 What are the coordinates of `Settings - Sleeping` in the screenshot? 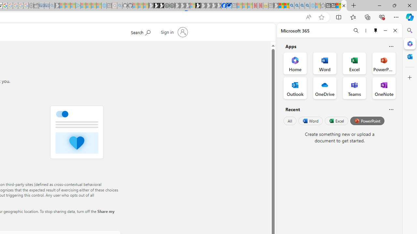 It's located at (31, 6).